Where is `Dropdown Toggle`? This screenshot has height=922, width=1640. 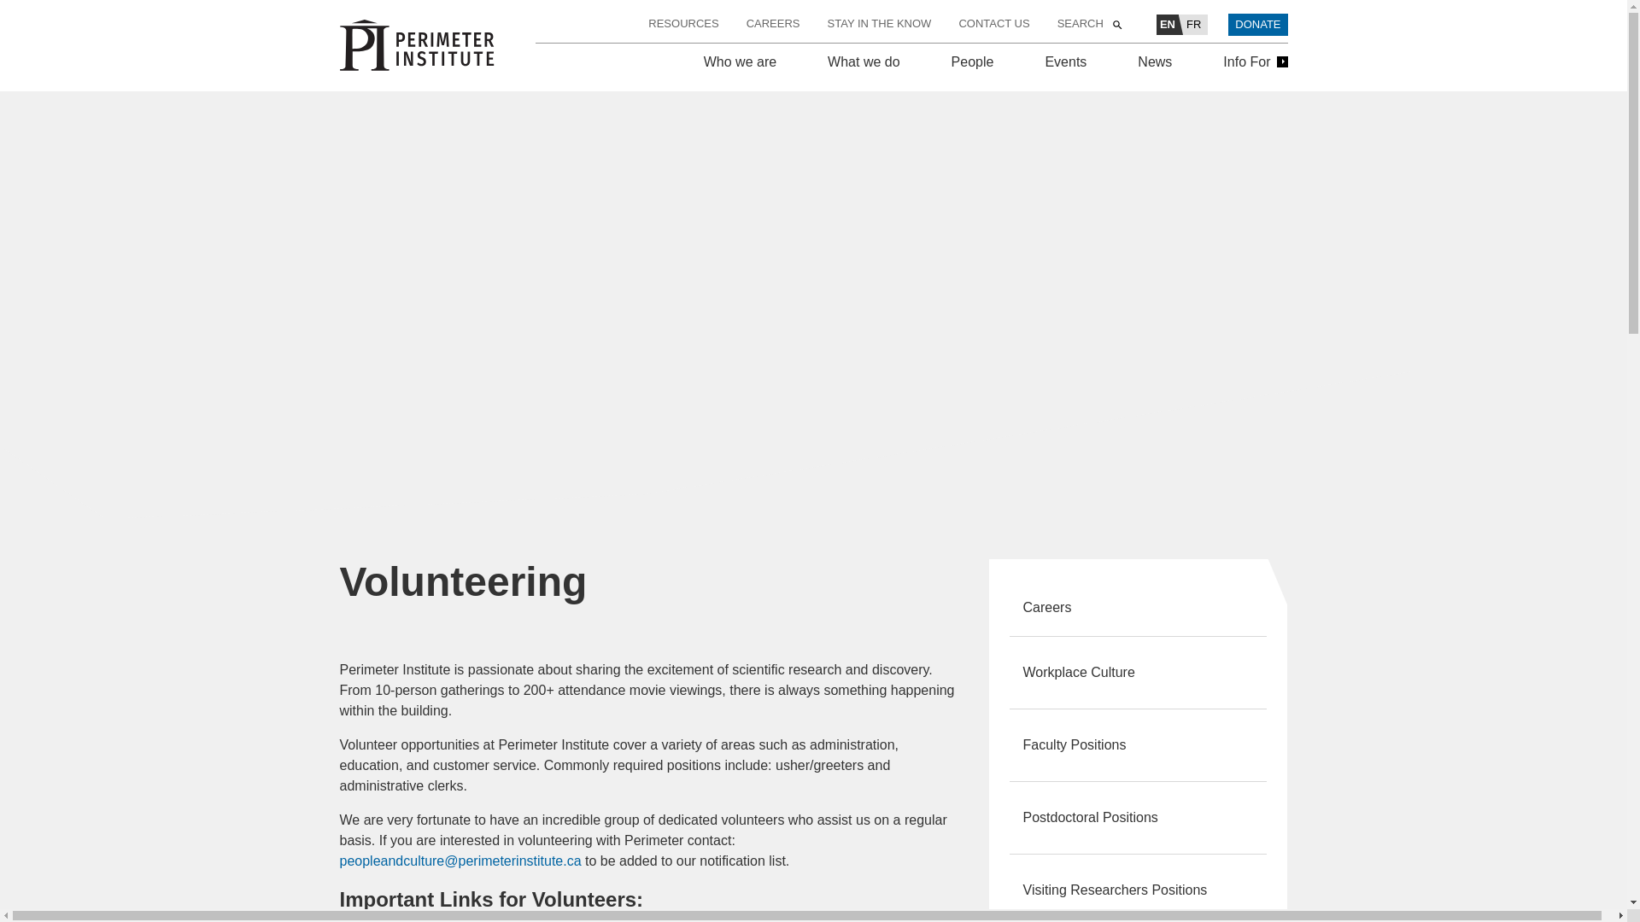
Dropdown Toggle is located at coordinates (740, 79).